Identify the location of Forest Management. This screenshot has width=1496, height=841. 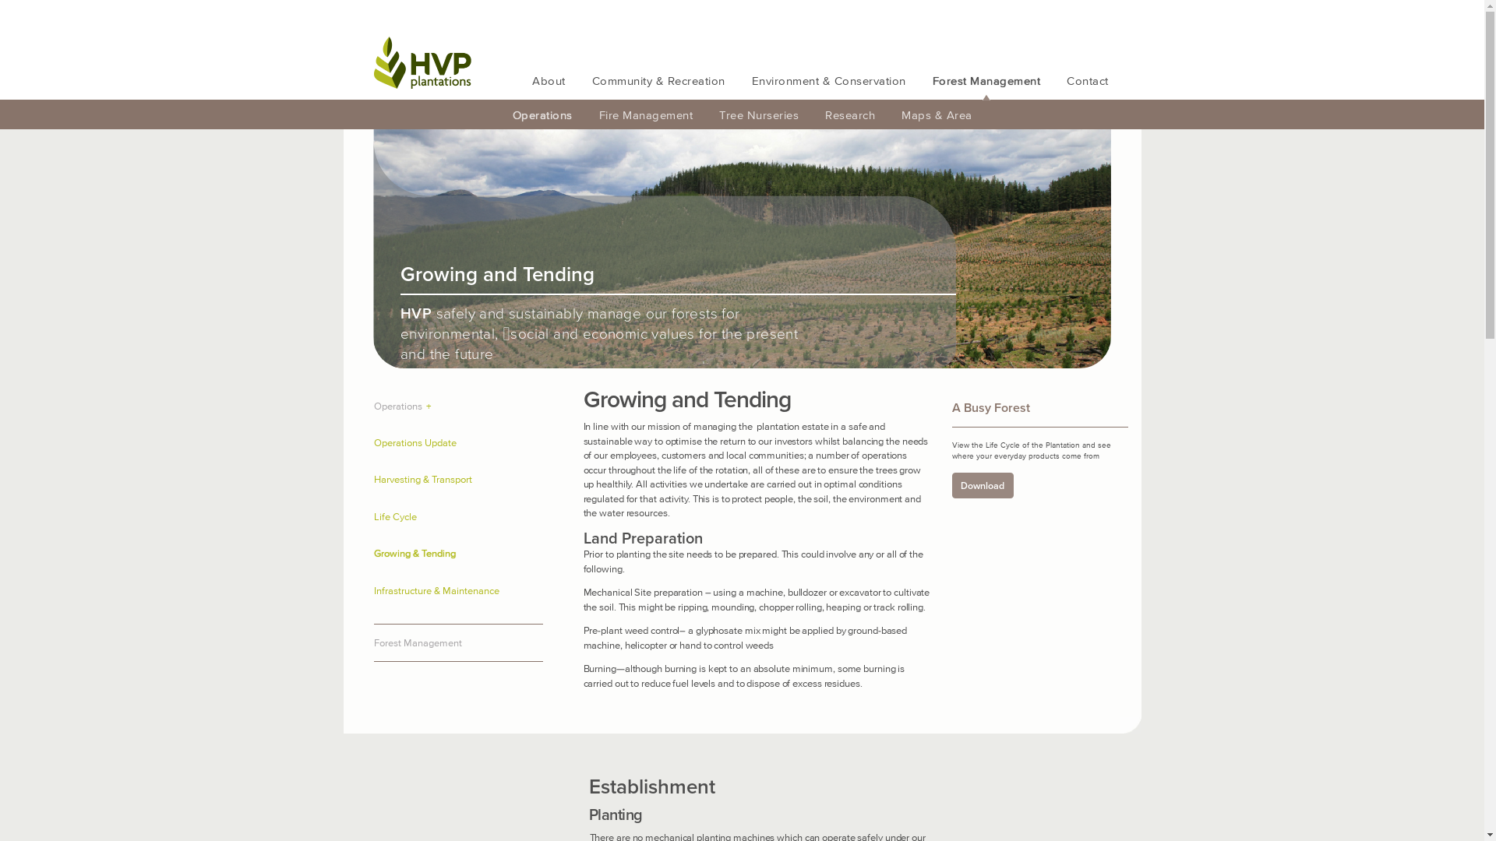
(986, 81).